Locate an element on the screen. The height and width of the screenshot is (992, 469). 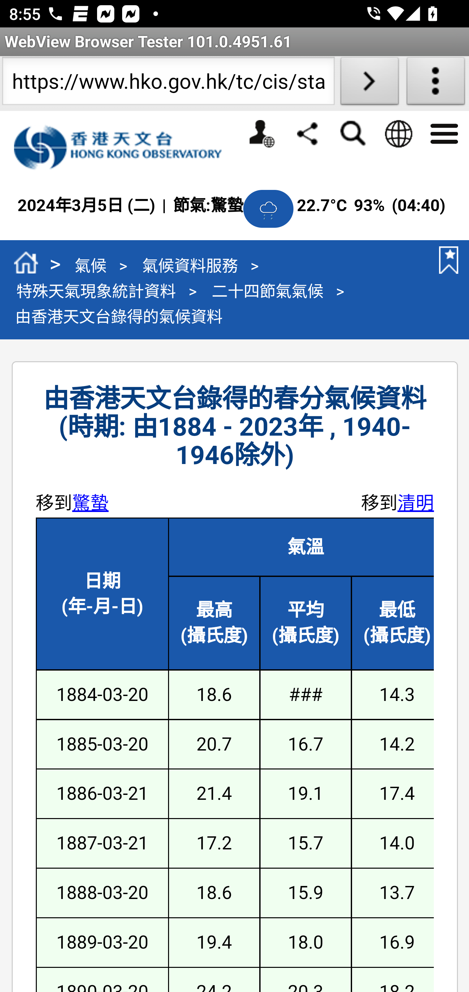
個人版網站 個人版網站 is located at coordinates (262, 134).